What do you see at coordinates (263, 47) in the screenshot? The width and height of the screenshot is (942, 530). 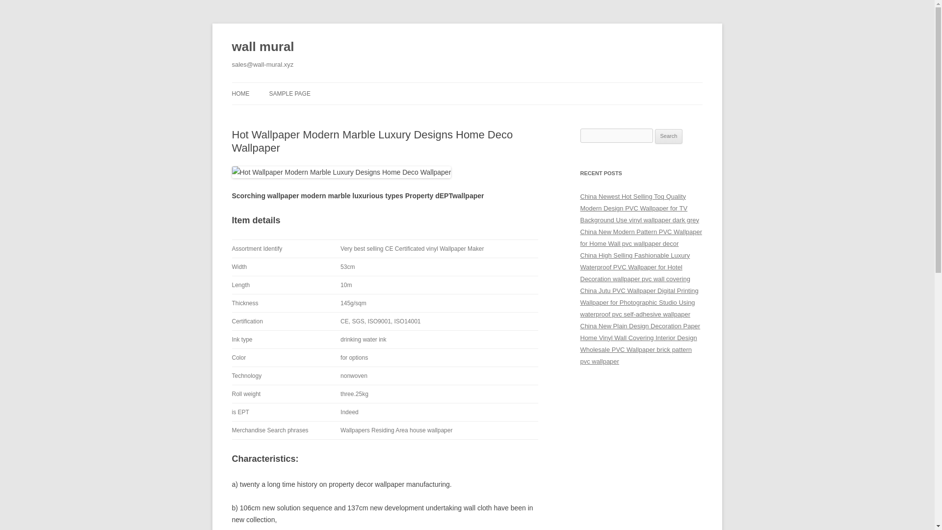 I see `wall mural` at bounding box center [263, 47].